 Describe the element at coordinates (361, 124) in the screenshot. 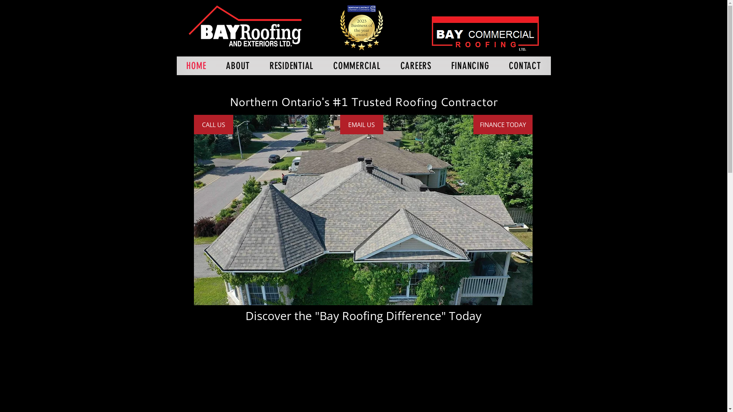

I see `EMAIL US` at that location.